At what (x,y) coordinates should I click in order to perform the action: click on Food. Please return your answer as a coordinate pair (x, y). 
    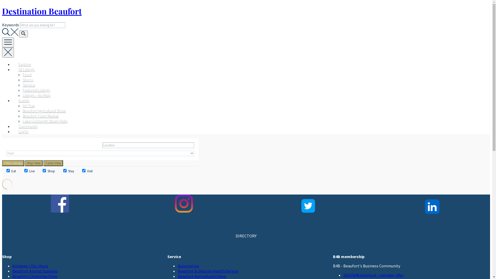
    Looking at the image, I should click on (27, 75).